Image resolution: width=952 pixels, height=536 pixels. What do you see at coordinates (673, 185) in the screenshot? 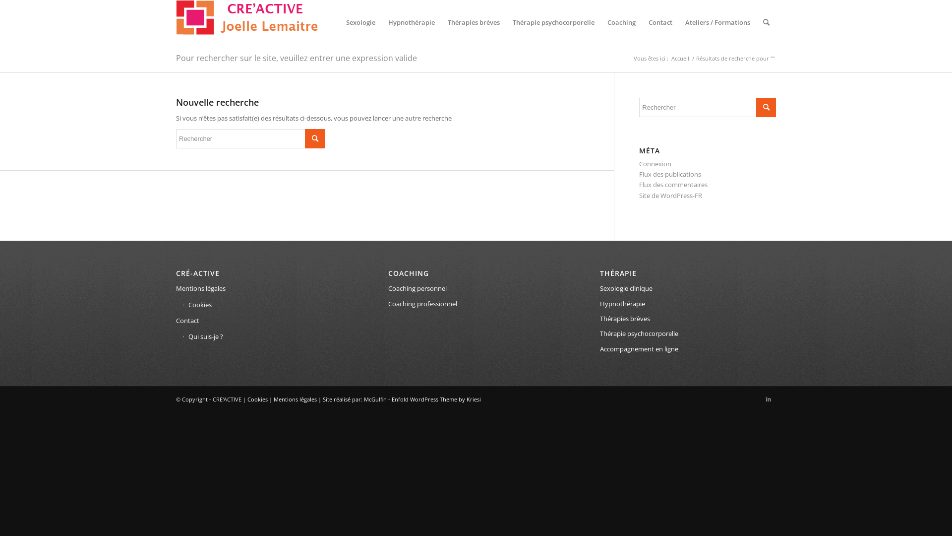
I see `Flux des commentaires` at bounding box center [673, 185].